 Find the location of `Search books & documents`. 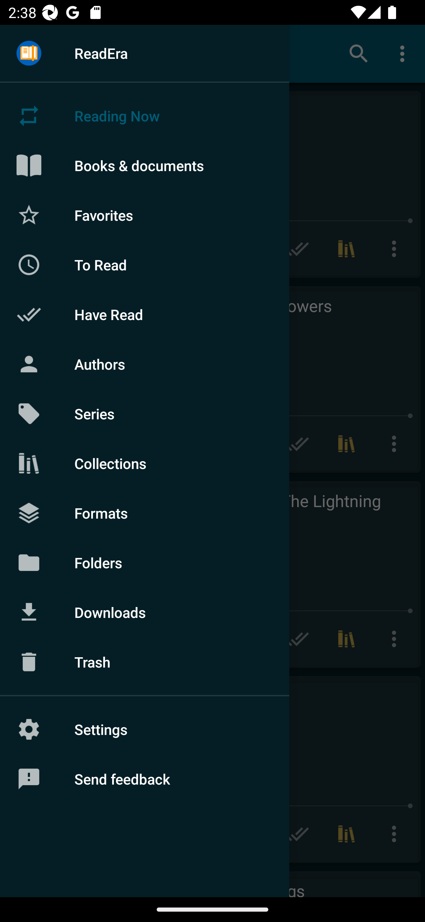

Search books & documents is located at coordinates (359, 53).